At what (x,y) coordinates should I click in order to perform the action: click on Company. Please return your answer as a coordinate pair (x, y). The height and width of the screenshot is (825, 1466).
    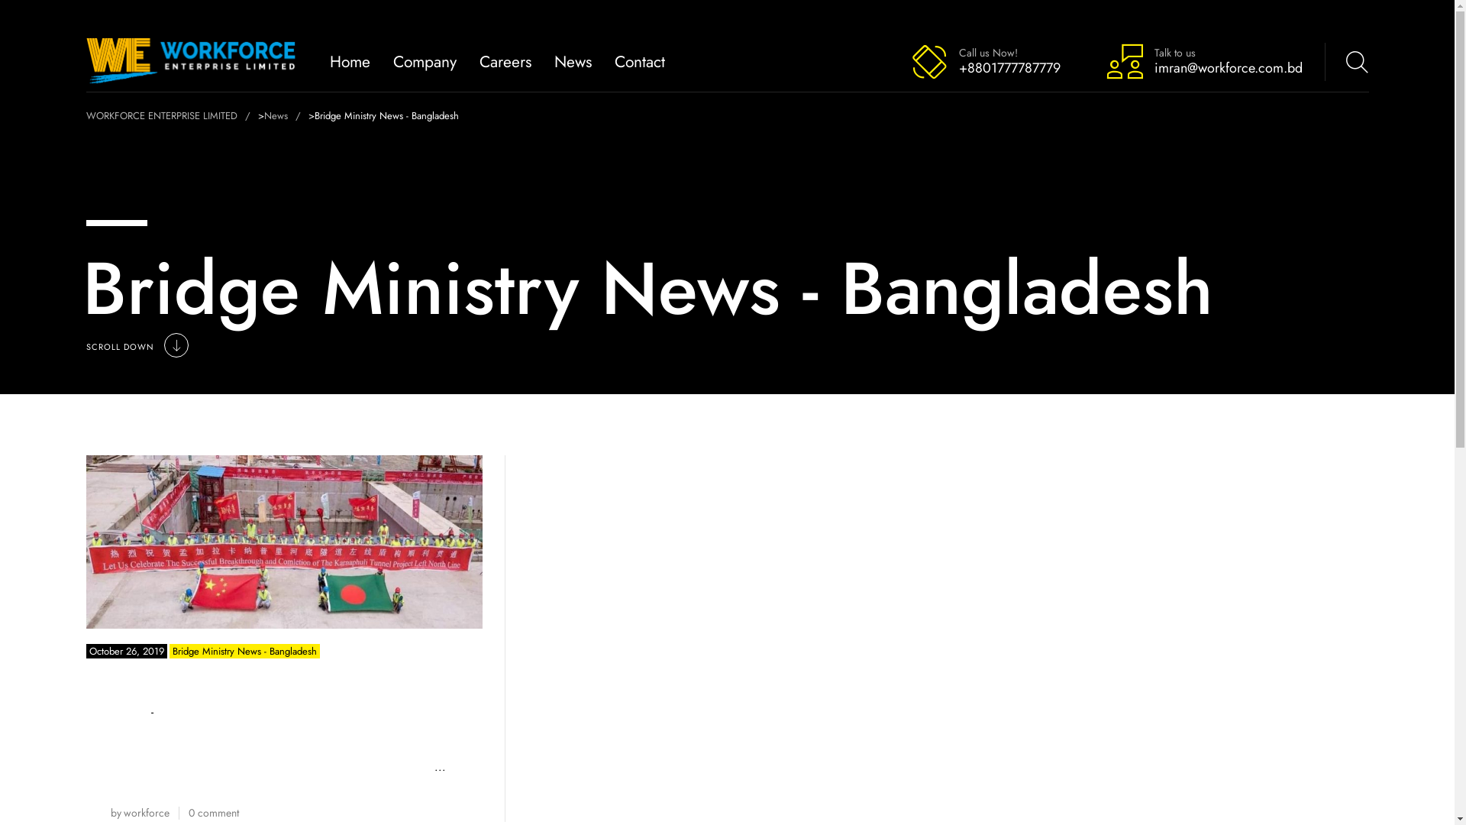
    Looking at the image, I should click on (425, 61).